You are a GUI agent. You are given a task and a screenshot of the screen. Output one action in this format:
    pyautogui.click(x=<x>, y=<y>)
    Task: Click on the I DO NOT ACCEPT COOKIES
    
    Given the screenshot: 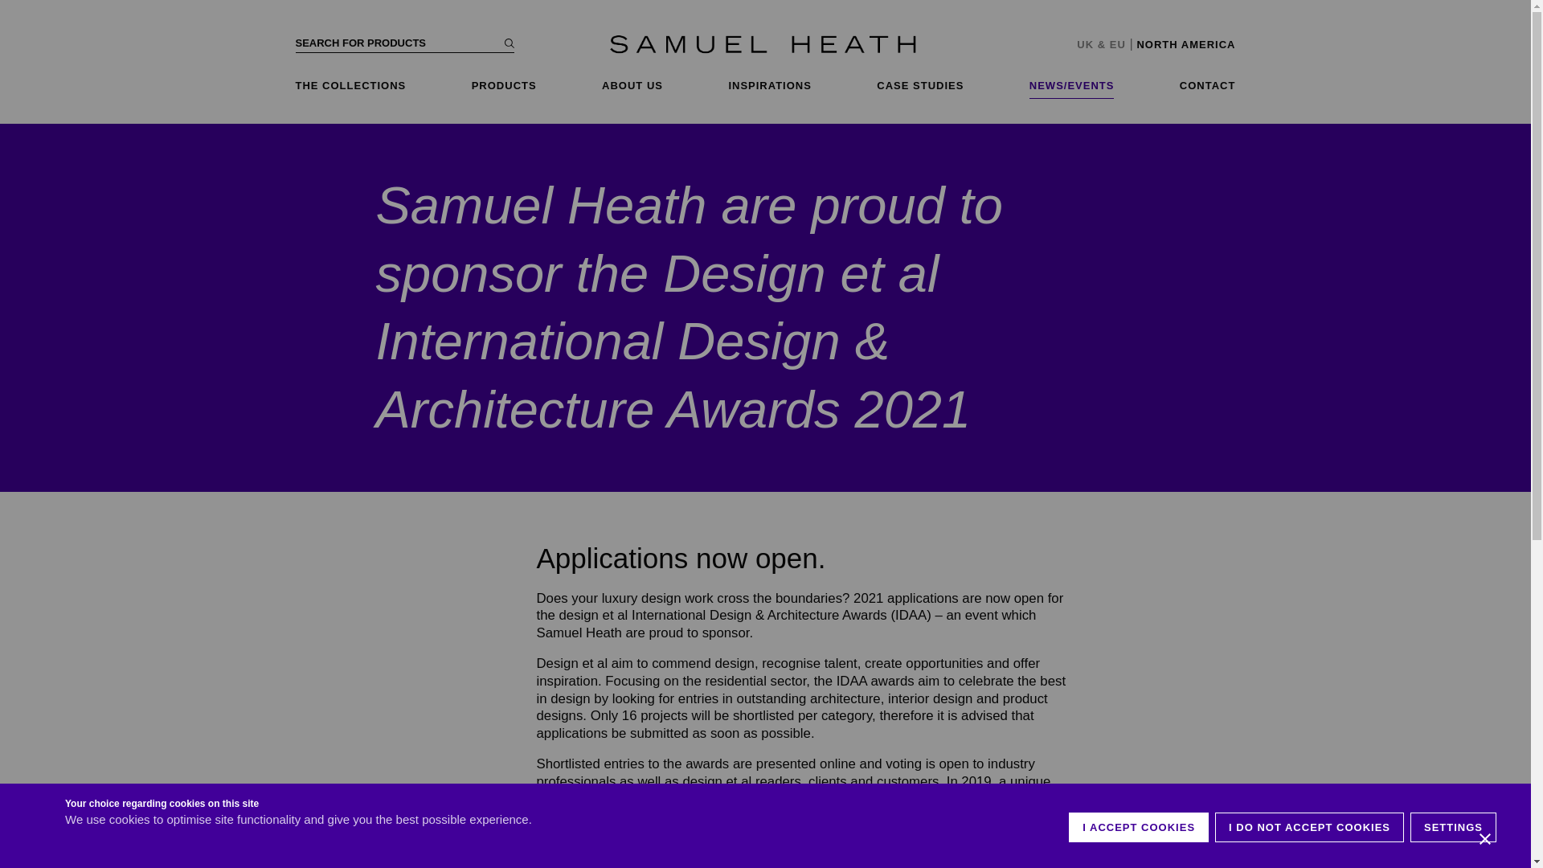 What is the action you would take?
    pyautogui.click(x=1310, y=826)
    